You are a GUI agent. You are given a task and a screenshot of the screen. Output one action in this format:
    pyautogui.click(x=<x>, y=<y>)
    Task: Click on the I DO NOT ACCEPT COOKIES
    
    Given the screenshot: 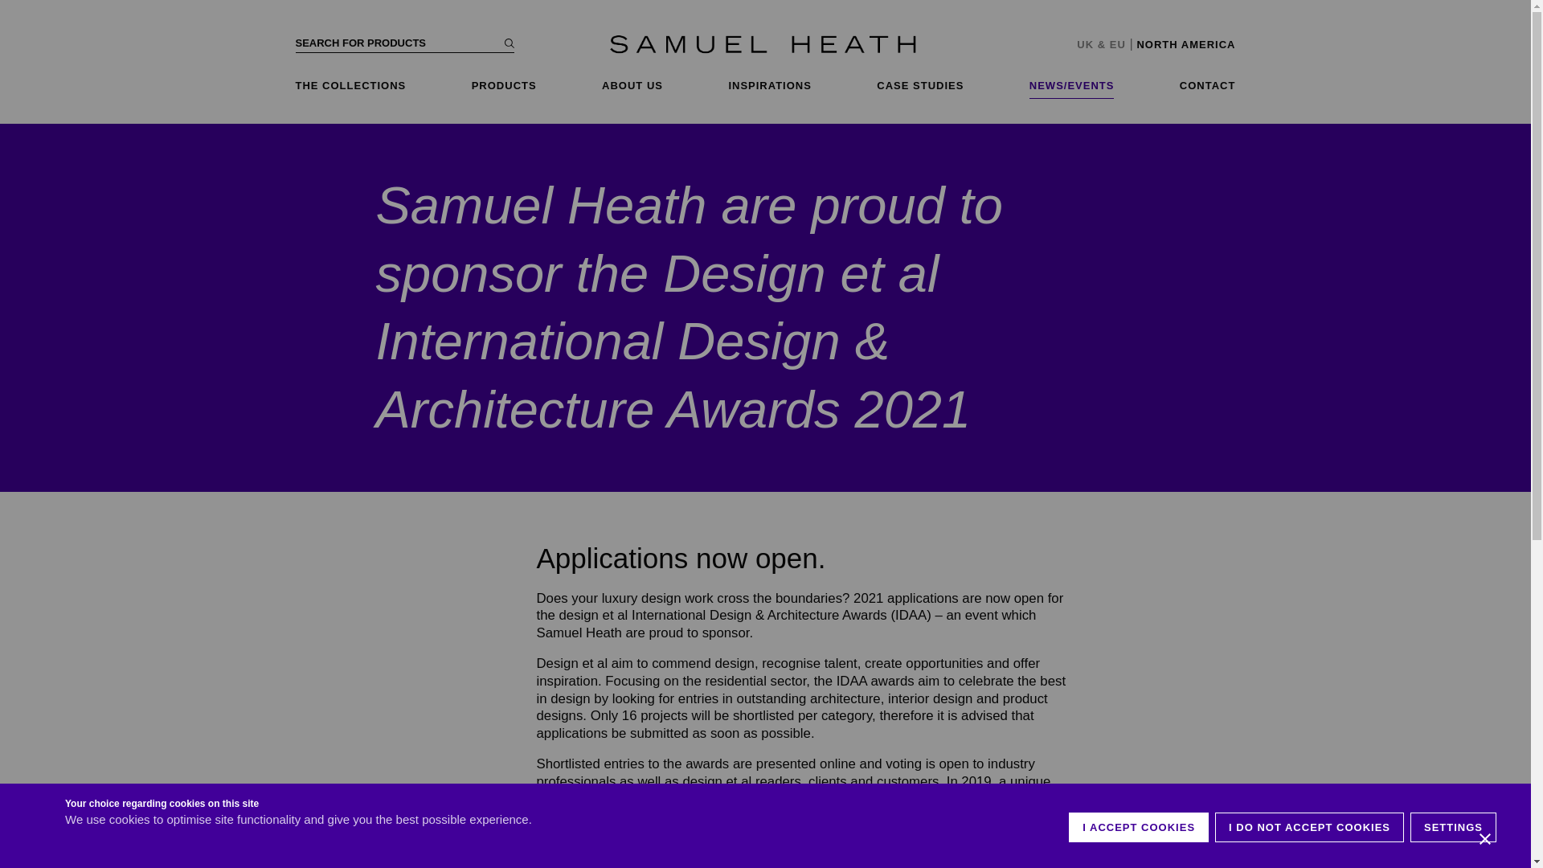 What is the action you would take?
    pyautogui.click(x=1310, y=826)
    